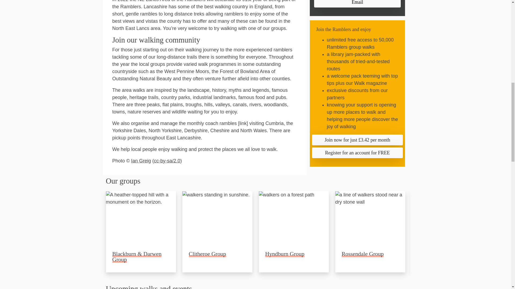 The image size is (515, 289). Describe the element at coordinates (363, 254) in the screenshot. I see `Rossendale Group` at that location.